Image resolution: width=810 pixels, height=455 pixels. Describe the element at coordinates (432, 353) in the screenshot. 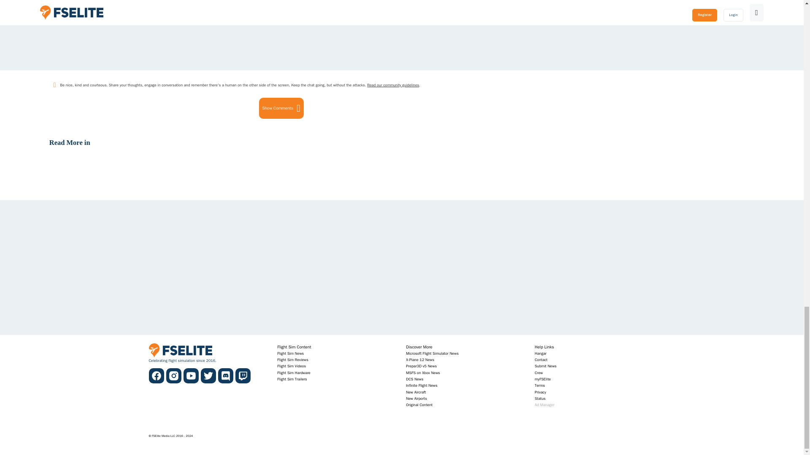

I see `Microsoft Flight Simulator news` at that location.